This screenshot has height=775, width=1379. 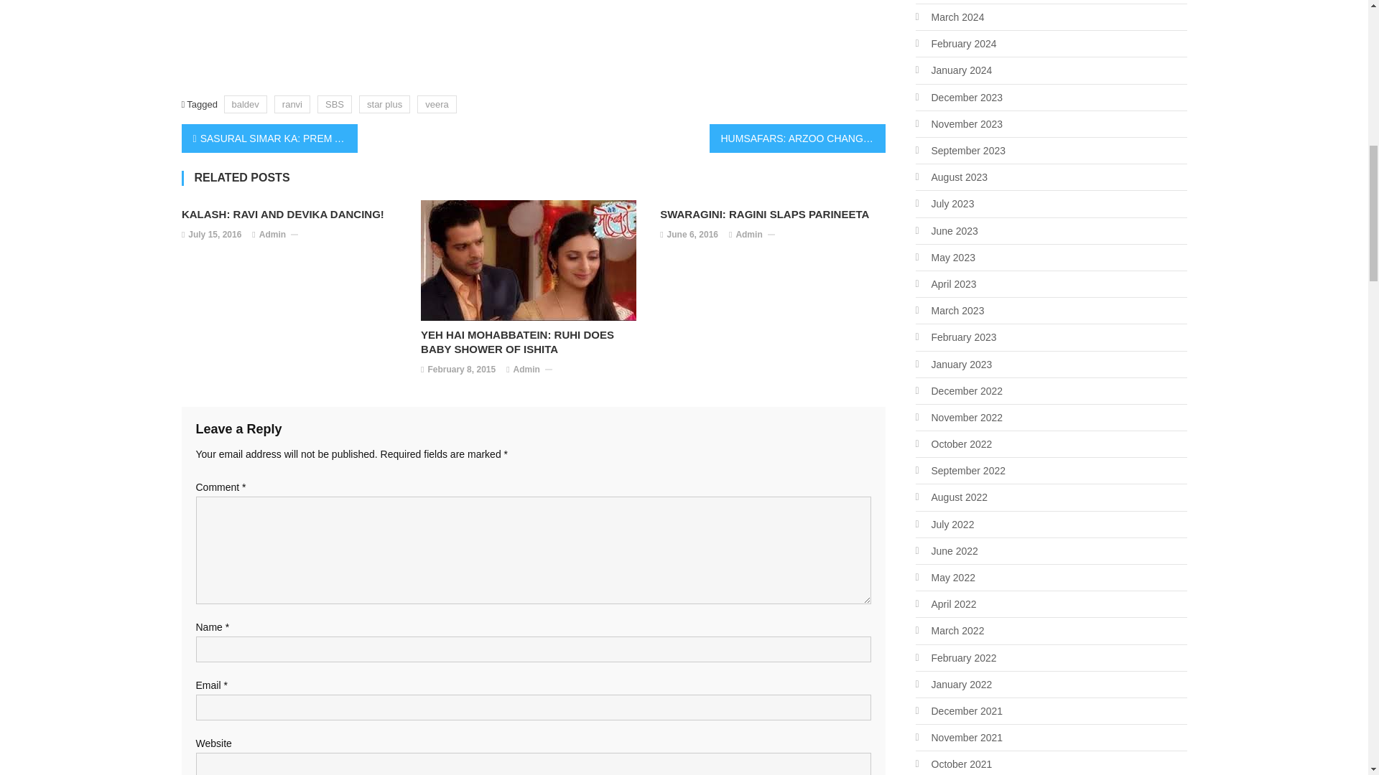 I want to click on Admin, so click(x=748, y=235).